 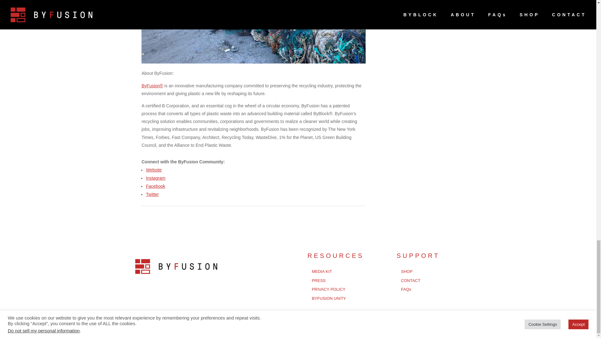 I want to click on FAQs, so click(x=406, y=289).